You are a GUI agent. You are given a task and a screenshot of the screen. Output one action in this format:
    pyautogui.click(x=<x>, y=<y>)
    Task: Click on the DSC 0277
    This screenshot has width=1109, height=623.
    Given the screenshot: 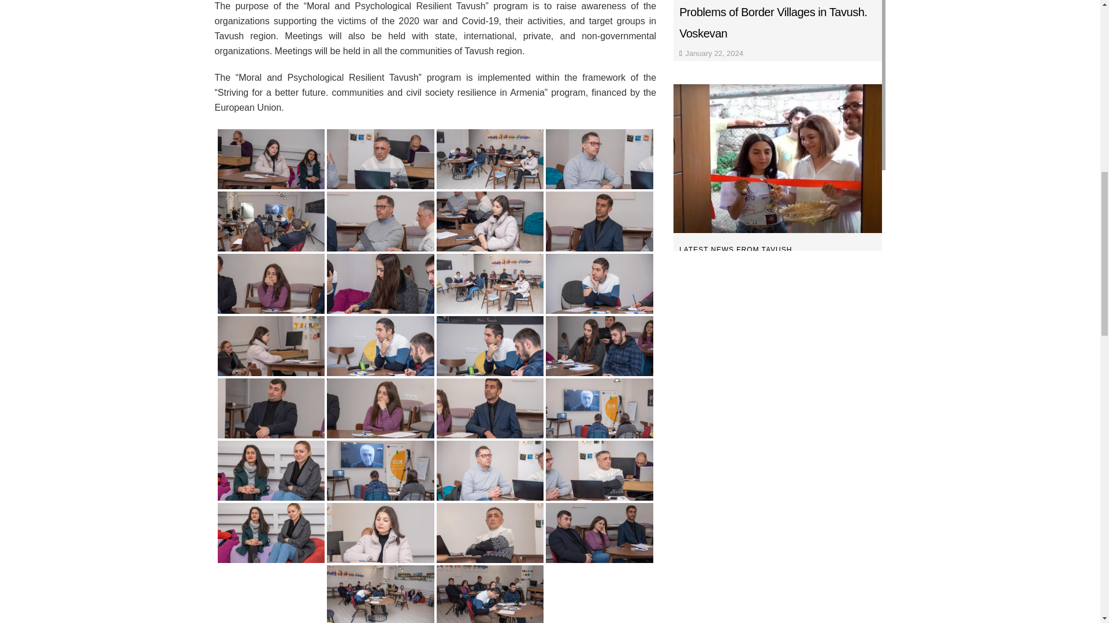 What is the action you would take?
    pyautogui.click(x=271, y=408)
    